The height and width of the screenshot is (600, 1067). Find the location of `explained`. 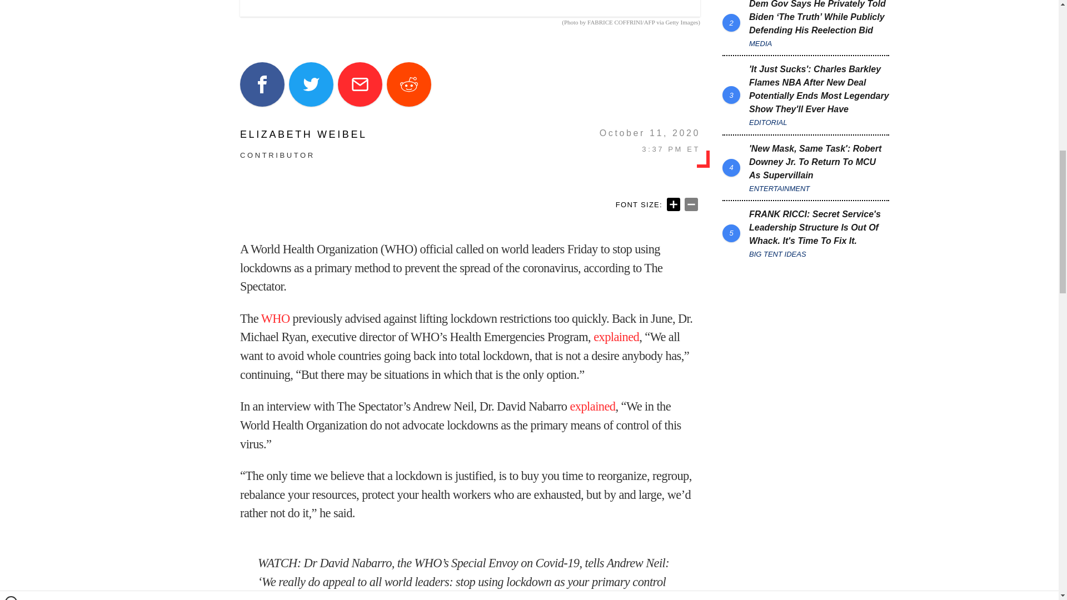

explained is located at coordinates (616, 337).